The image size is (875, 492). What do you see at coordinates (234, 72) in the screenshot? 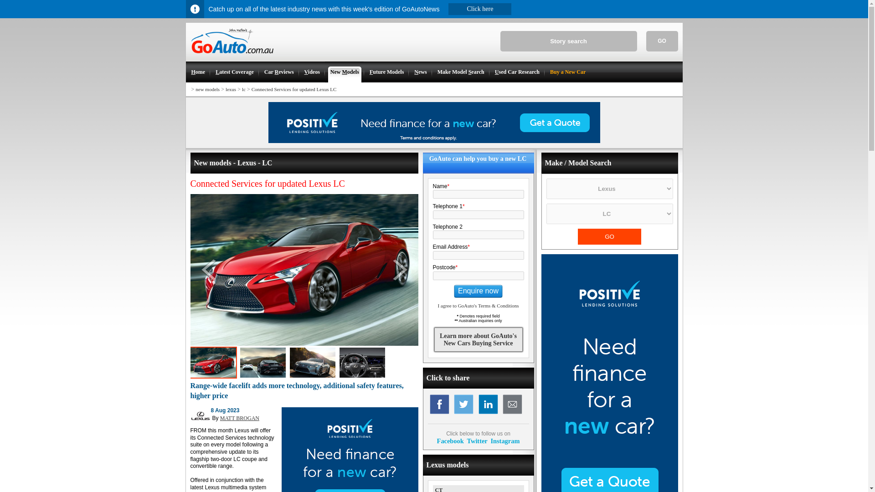
I see `Latest Coverage` at bounding box center [234, 72].